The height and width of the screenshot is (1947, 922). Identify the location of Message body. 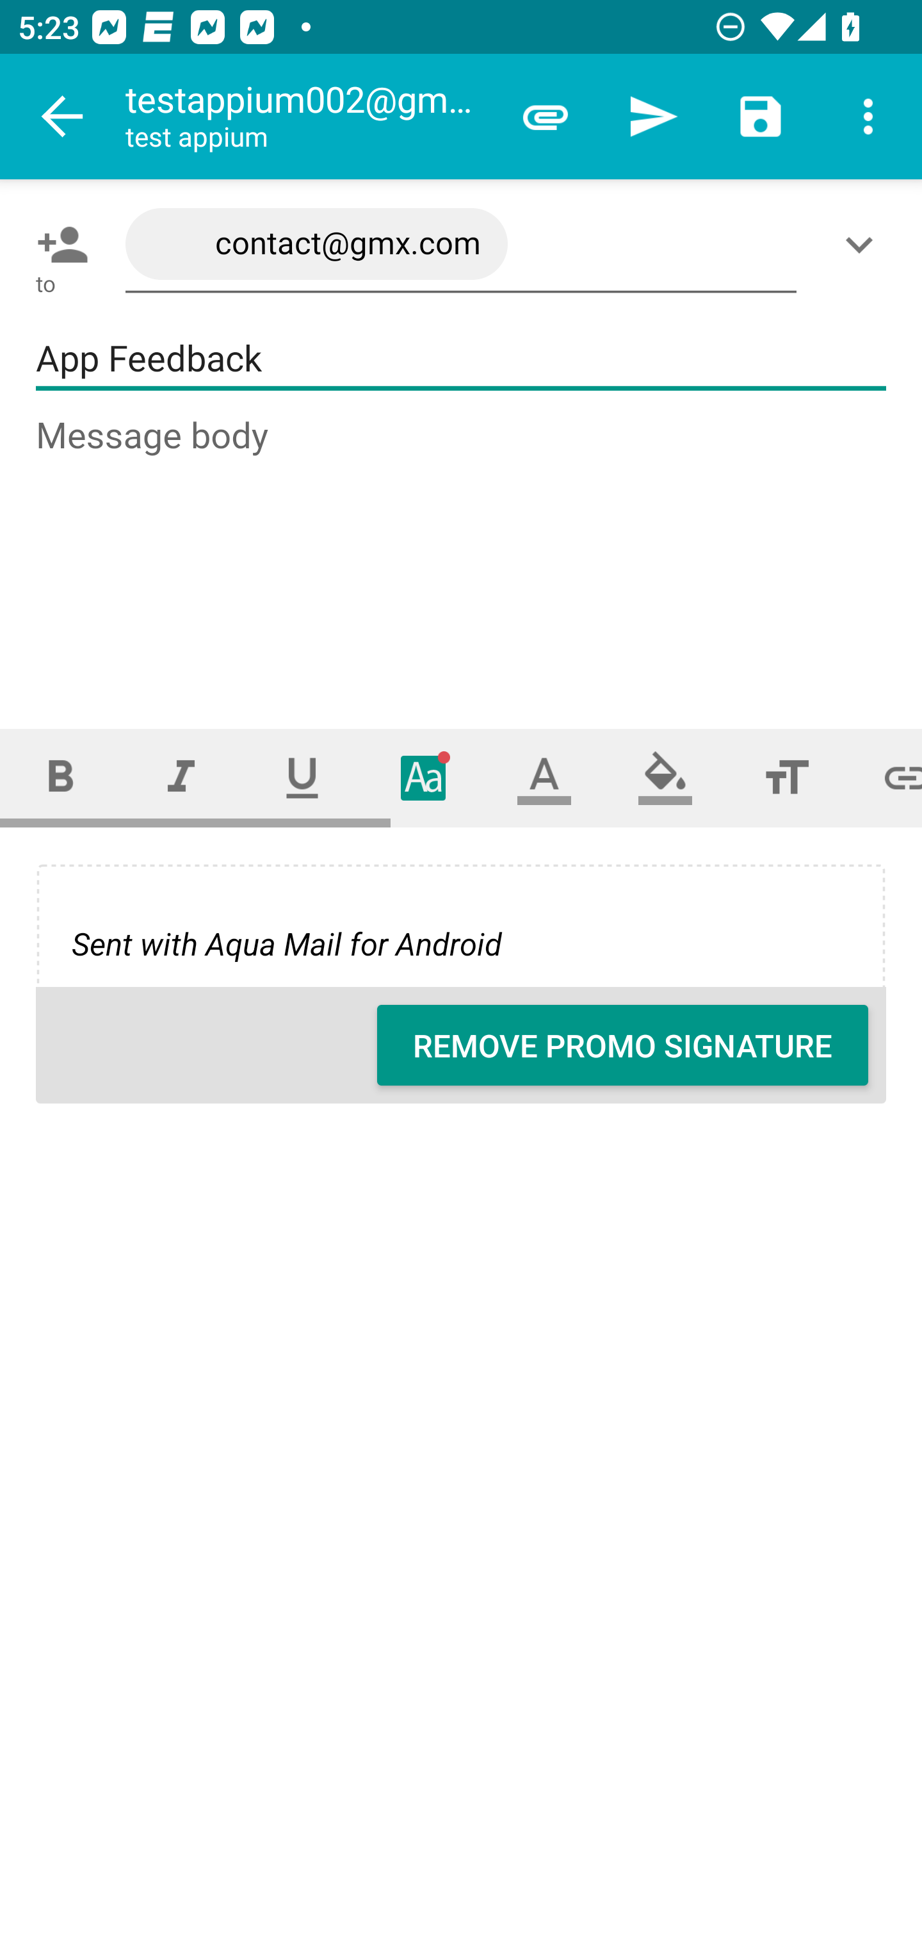
(462, 550).